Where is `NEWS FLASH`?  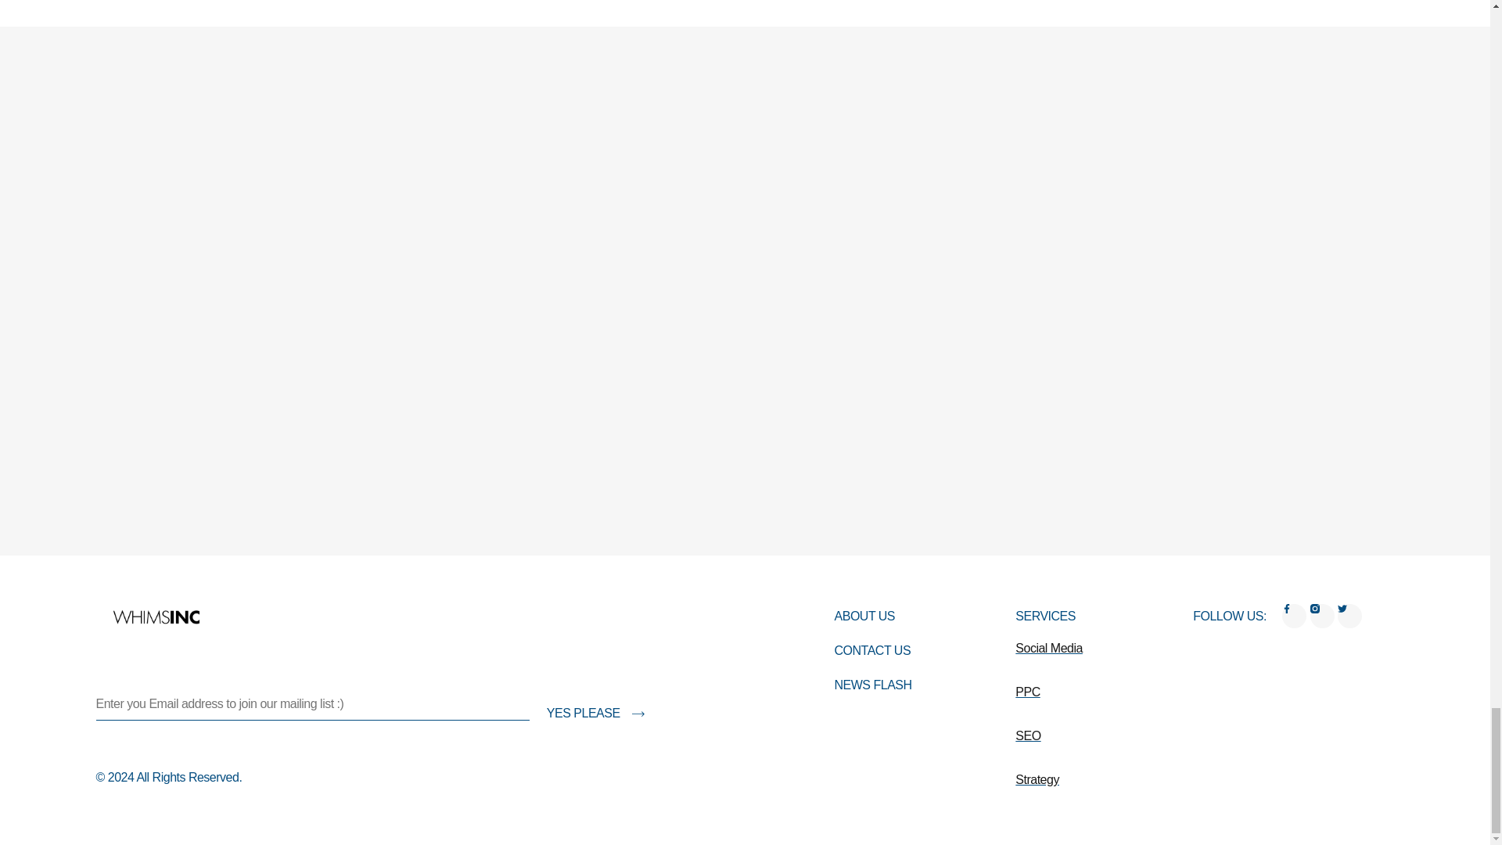 NEWS FLASH is located at coordinates (873, 685).